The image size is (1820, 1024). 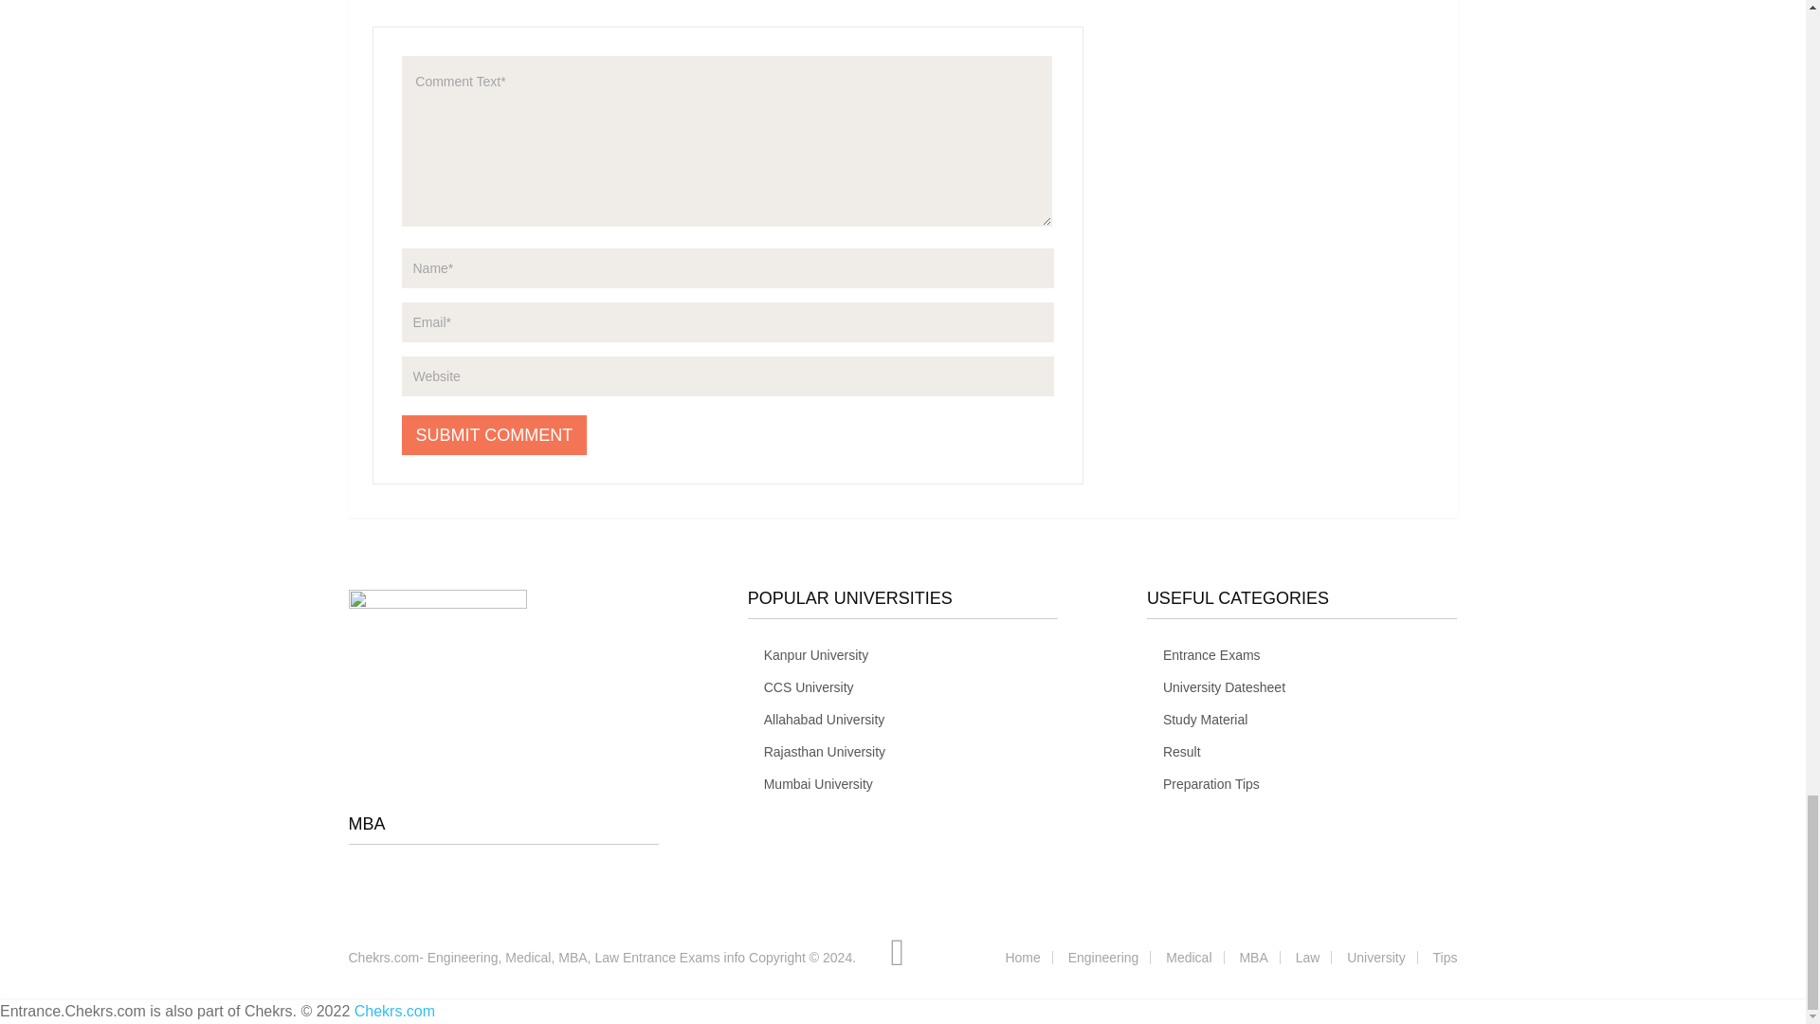 What do you see at coordinates (548, 958) in the screenshot?
I see ` All India State Entrance Exam Updates` at bounding box center [548, 958].